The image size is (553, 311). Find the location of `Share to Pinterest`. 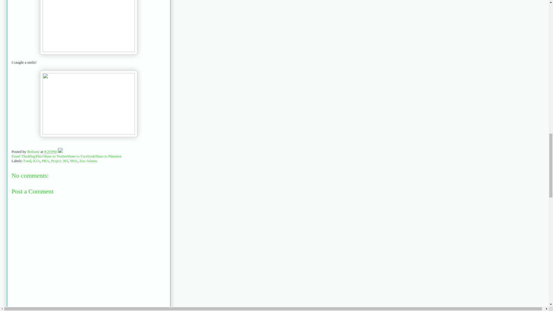

Share to Pinterest is located at coordinates (108, 156).